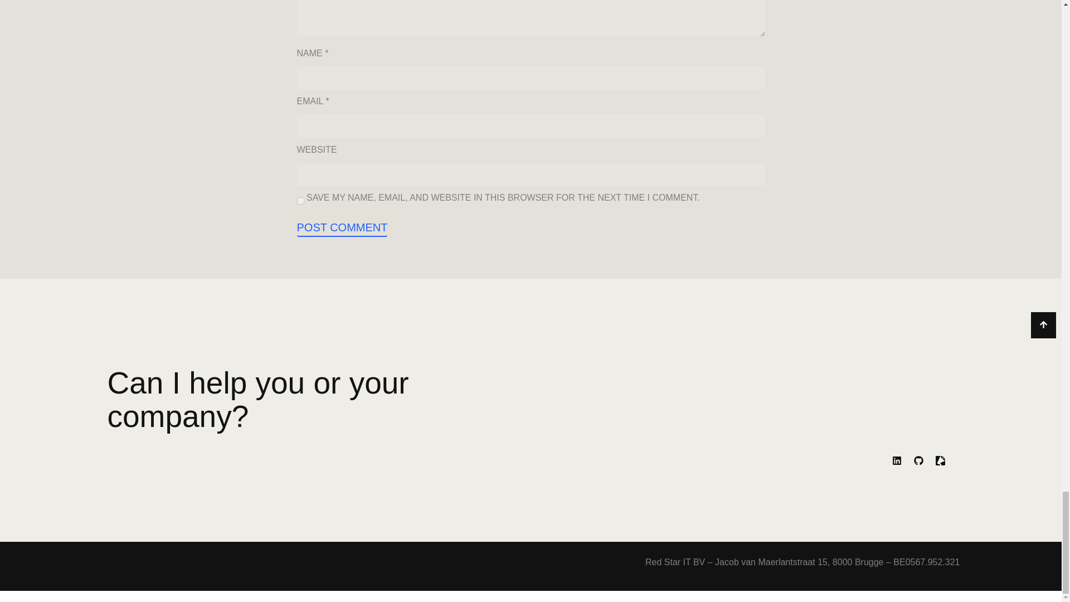  I want to click on Post Comment, so click(342, 228).